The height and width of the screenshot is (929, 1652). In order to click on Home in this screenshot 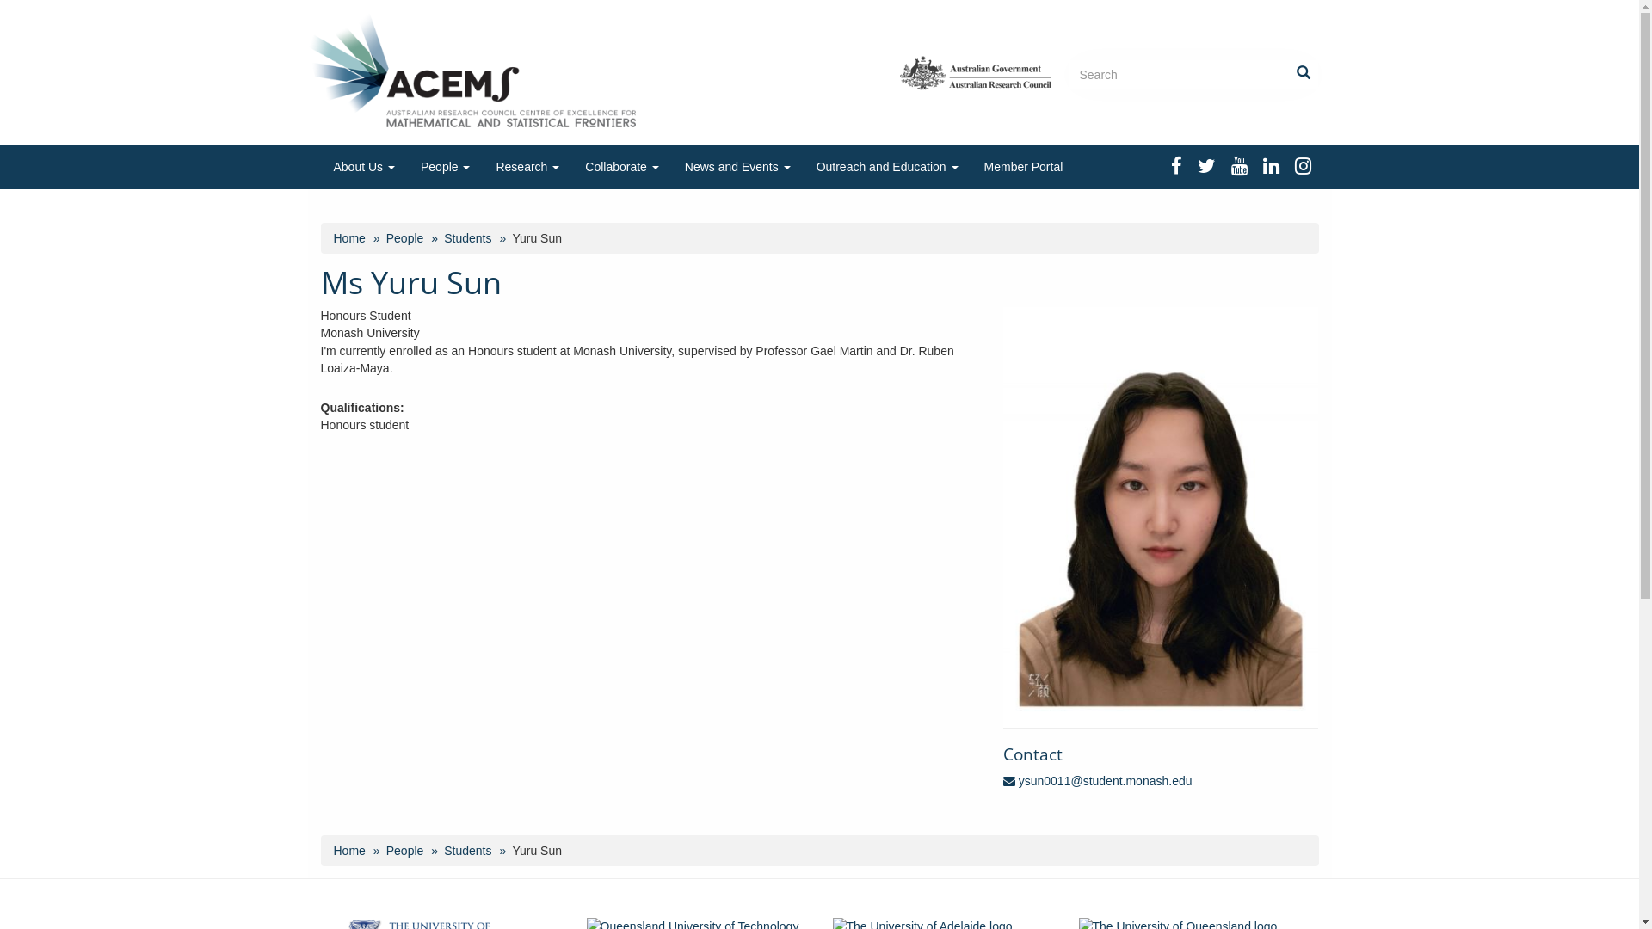, I will do `click(349, 851)`.